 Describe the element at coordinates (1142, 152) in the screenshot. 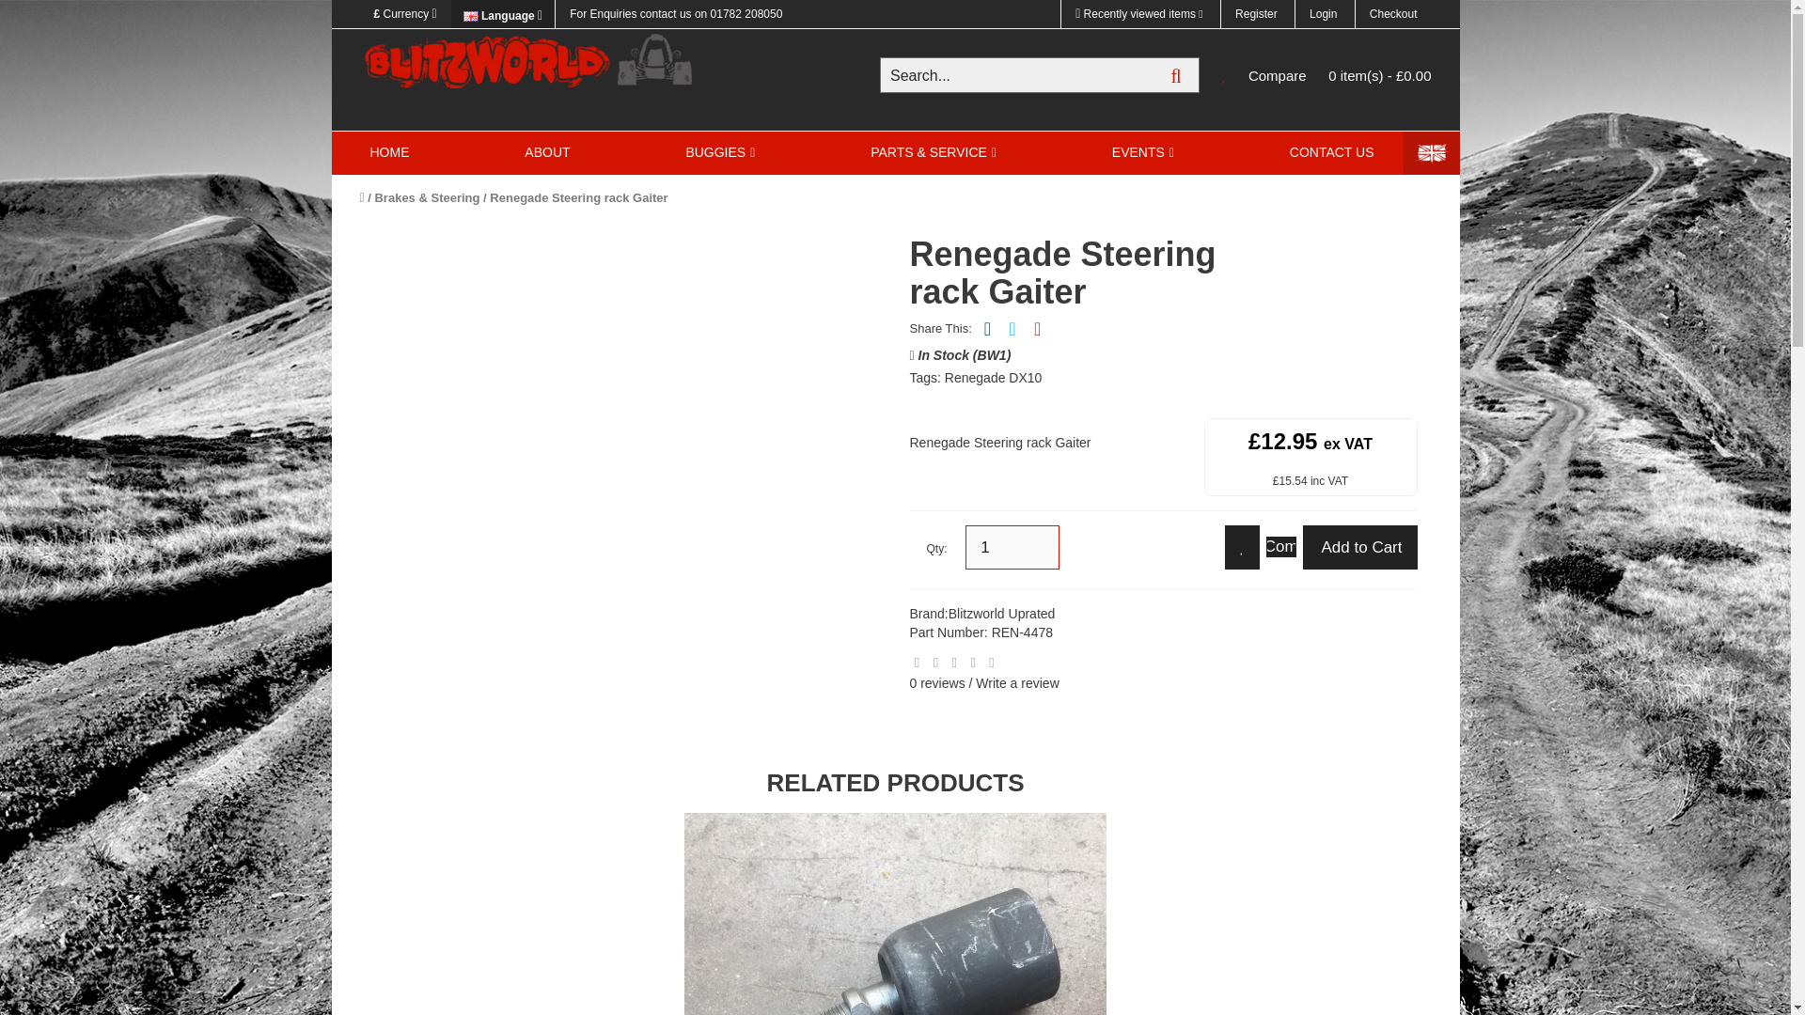

I see `EVENTS` at that location.